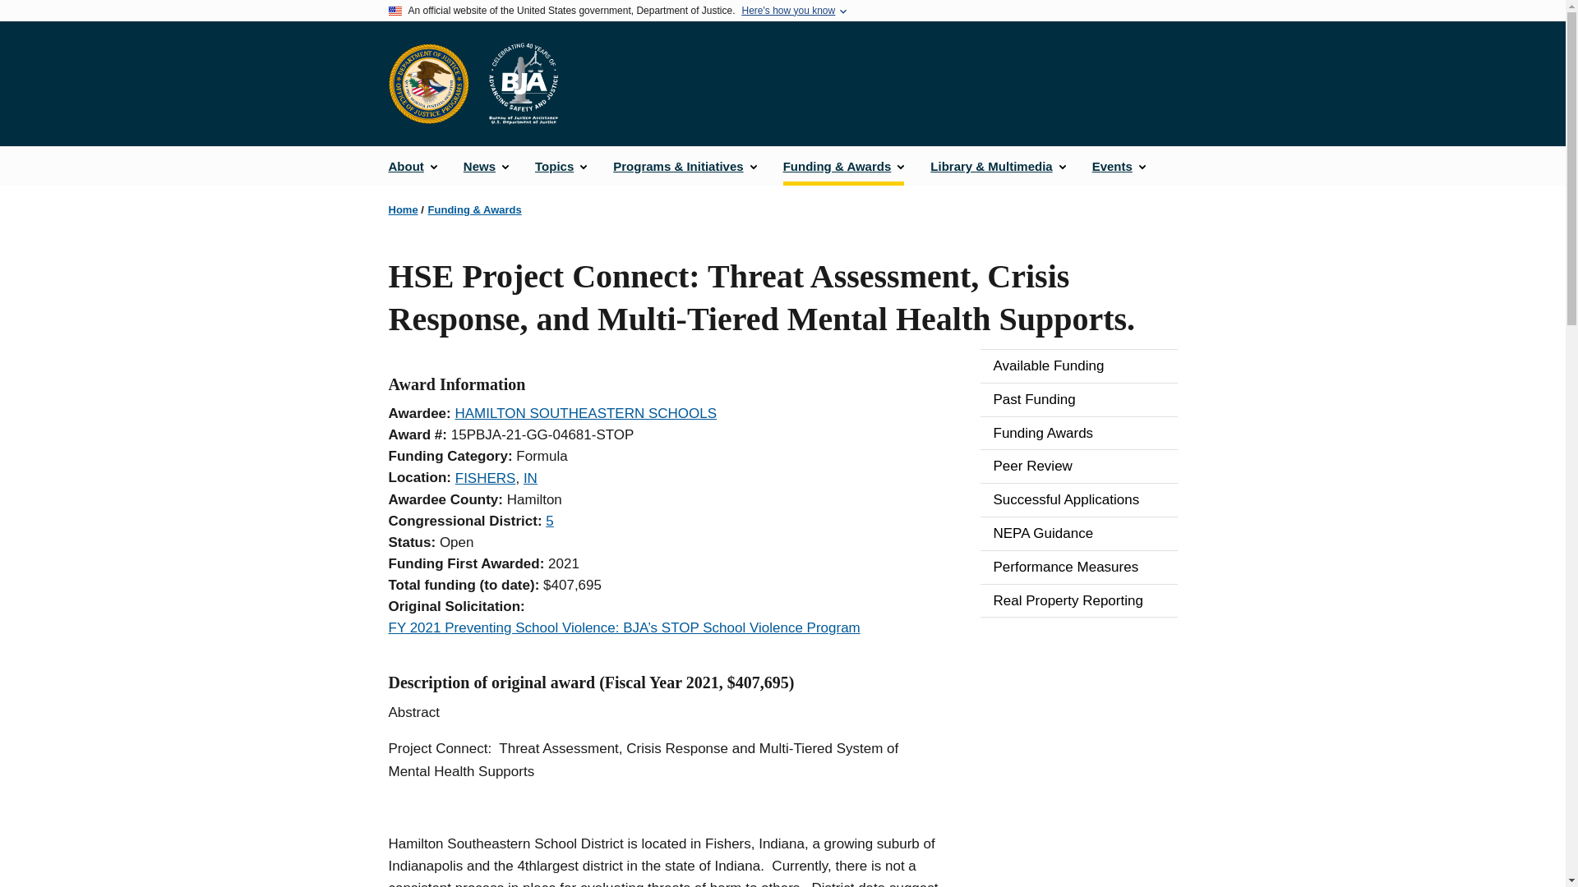  What do you see at coordinates (1119, 166) in the screenshot?
I see `Events` at bounding box center [1119, 166].